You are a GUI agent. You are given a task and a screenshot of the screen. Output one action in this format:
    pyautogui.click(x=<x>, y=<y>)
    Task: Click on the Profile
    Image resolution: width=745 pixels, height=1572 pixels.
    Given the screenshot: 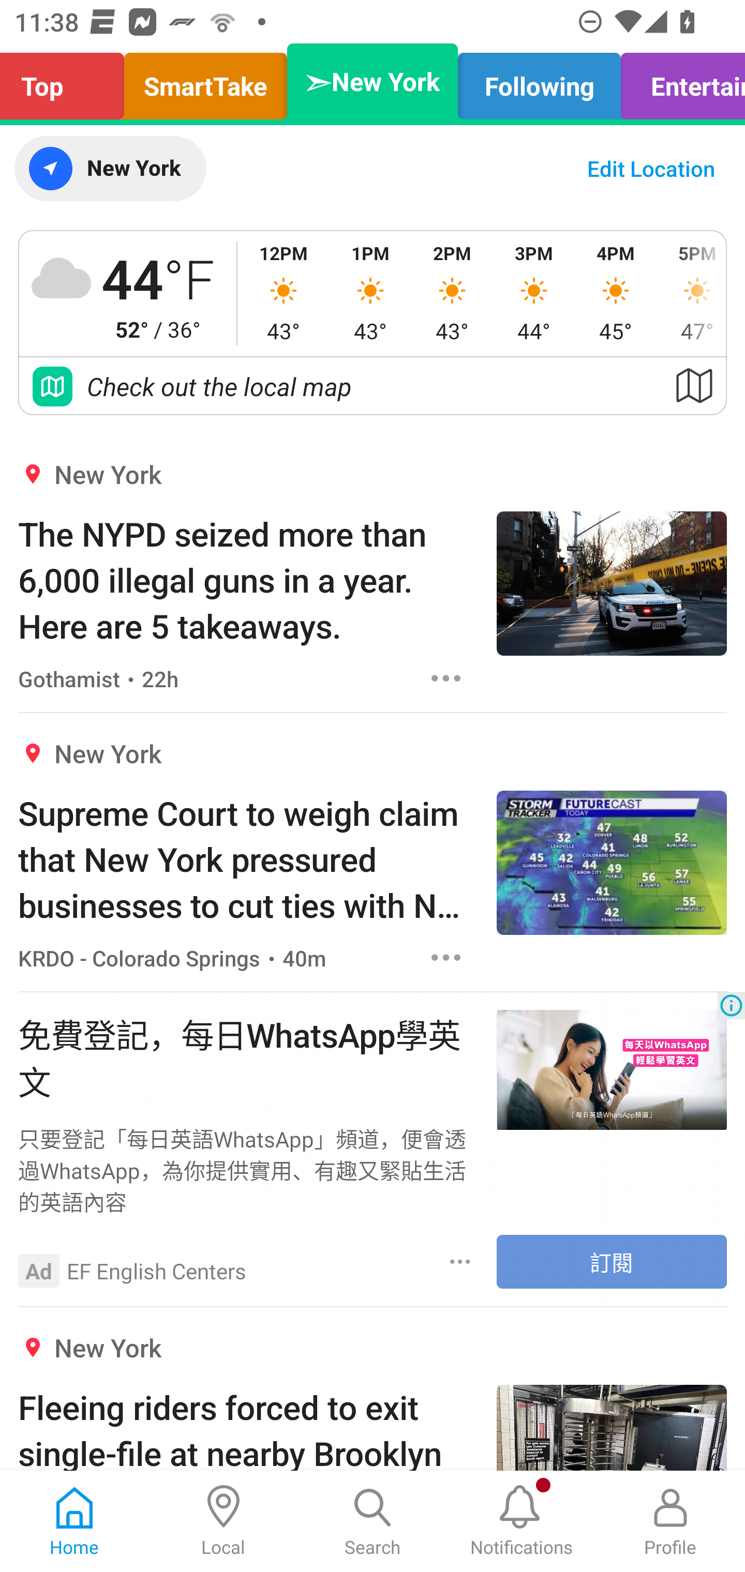 What is the action you would take?
    pyautogui.click(x=671, y=1521)
    